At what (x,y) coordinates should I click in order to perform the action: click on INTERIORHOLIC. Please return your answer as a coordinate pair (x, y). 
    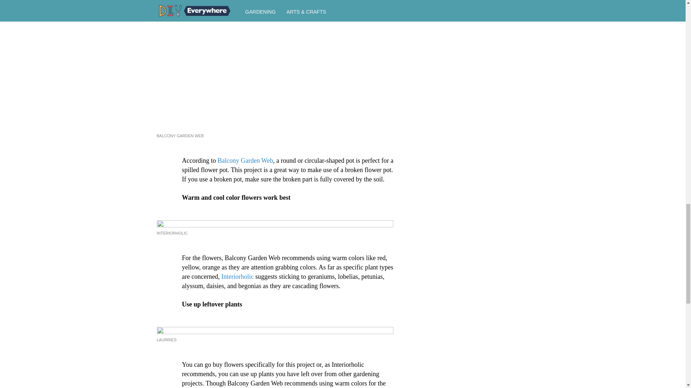
    Looking at the image, I should click on (172, 233).